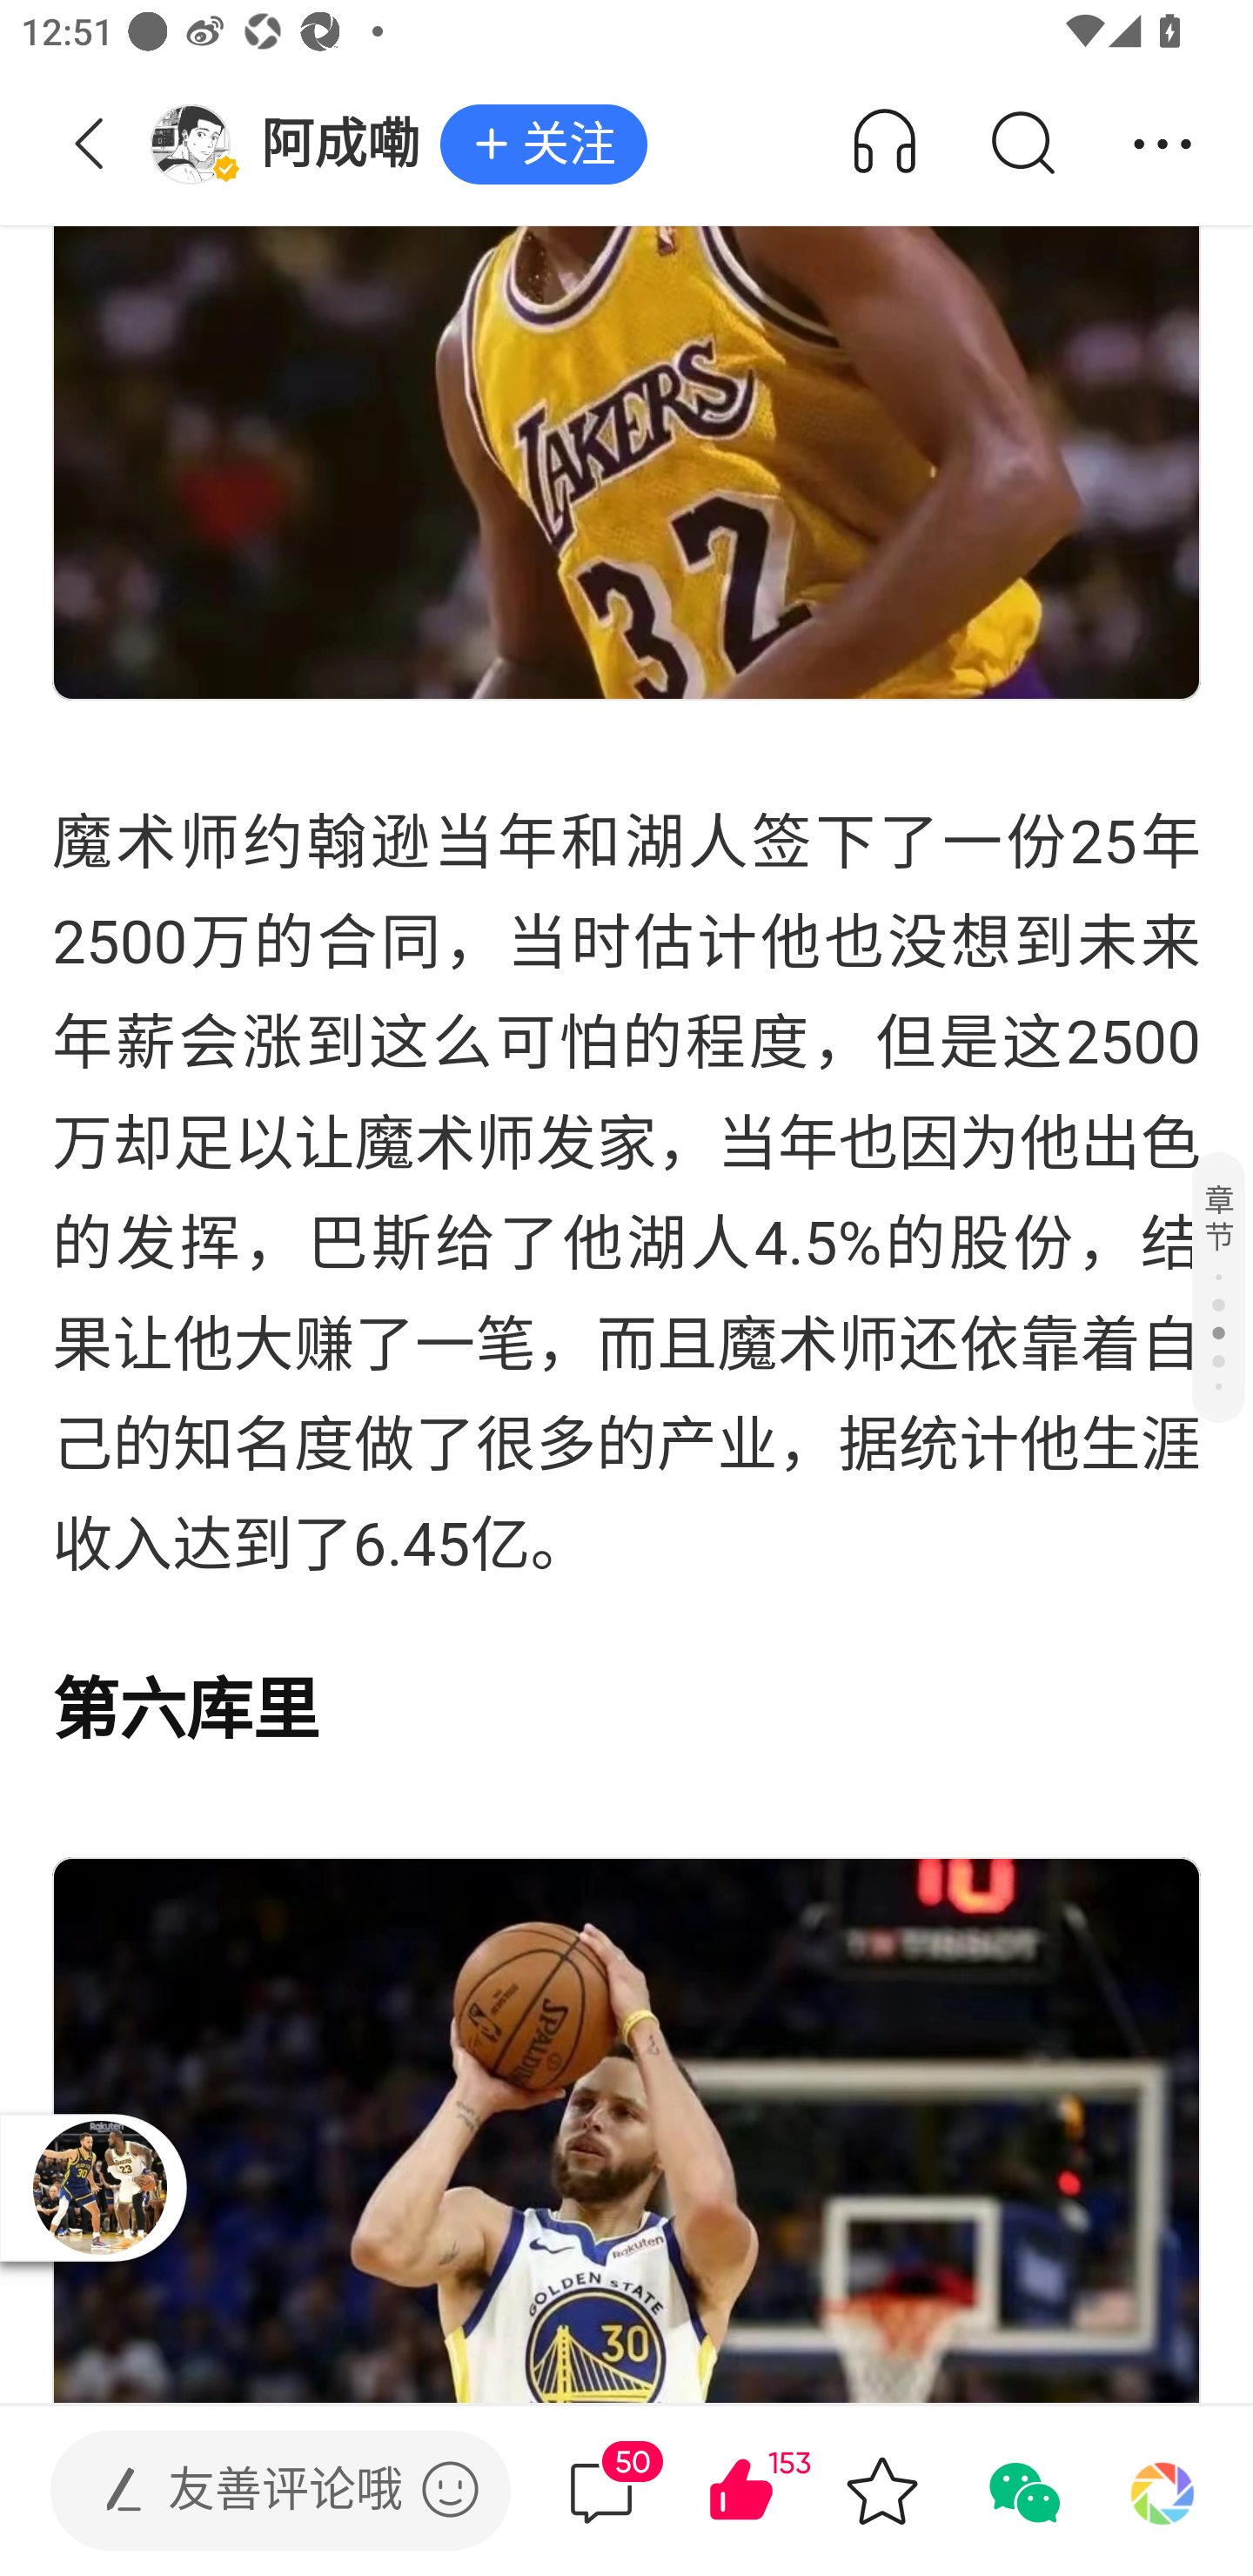  Describe the element at coordinates (90, 144) in the screenshot. I see ` 返回` at that location.